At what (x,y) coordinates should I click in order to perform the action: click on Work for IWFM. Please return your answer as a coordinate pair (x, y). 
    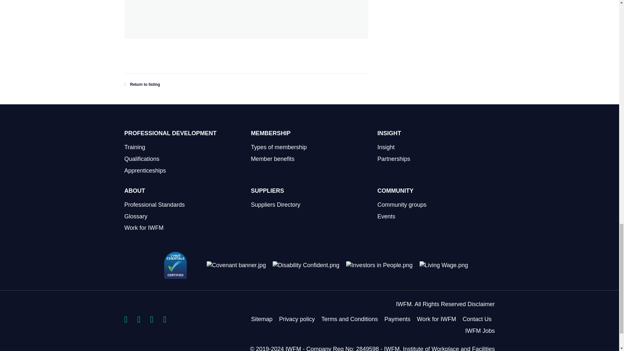
    Looking at the image, I should click on (436, 319).